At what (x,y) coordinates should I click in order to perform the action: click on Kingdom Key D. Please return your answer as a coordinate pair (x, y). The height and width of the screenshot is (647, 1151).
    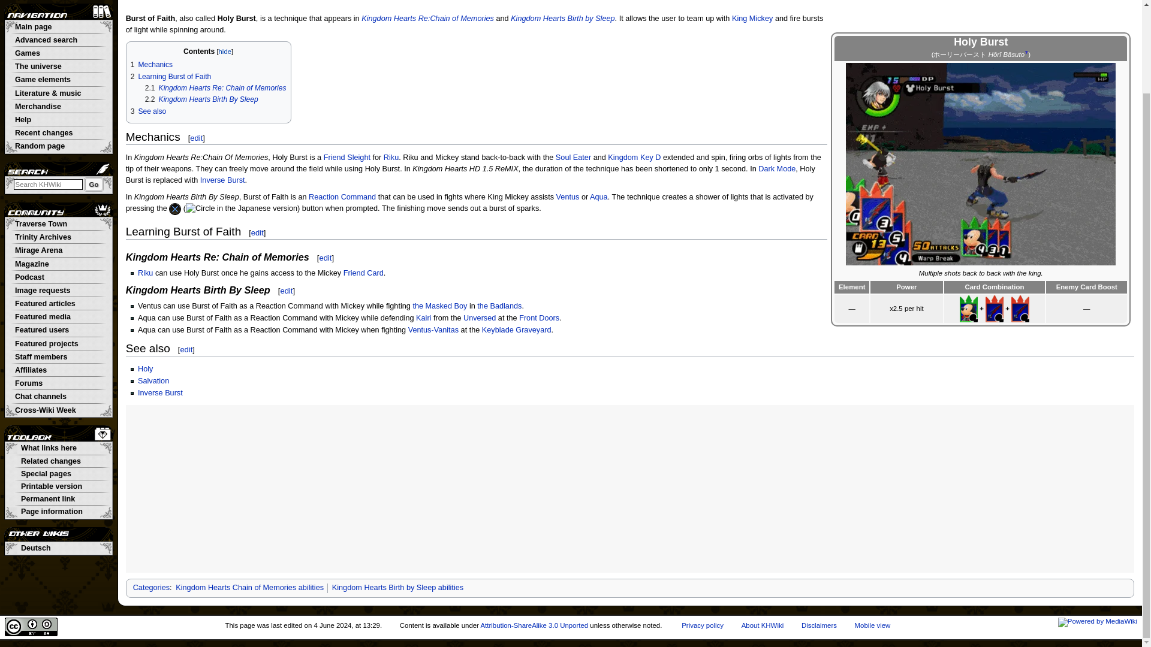
    Looking at the image, I should click on (634, 157).